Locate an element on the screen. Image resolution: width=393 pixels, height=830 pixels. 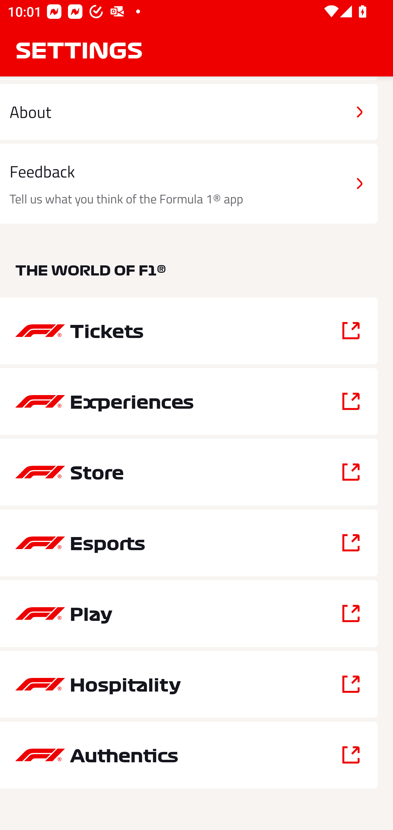
Store is located at coordinates (189, 472).